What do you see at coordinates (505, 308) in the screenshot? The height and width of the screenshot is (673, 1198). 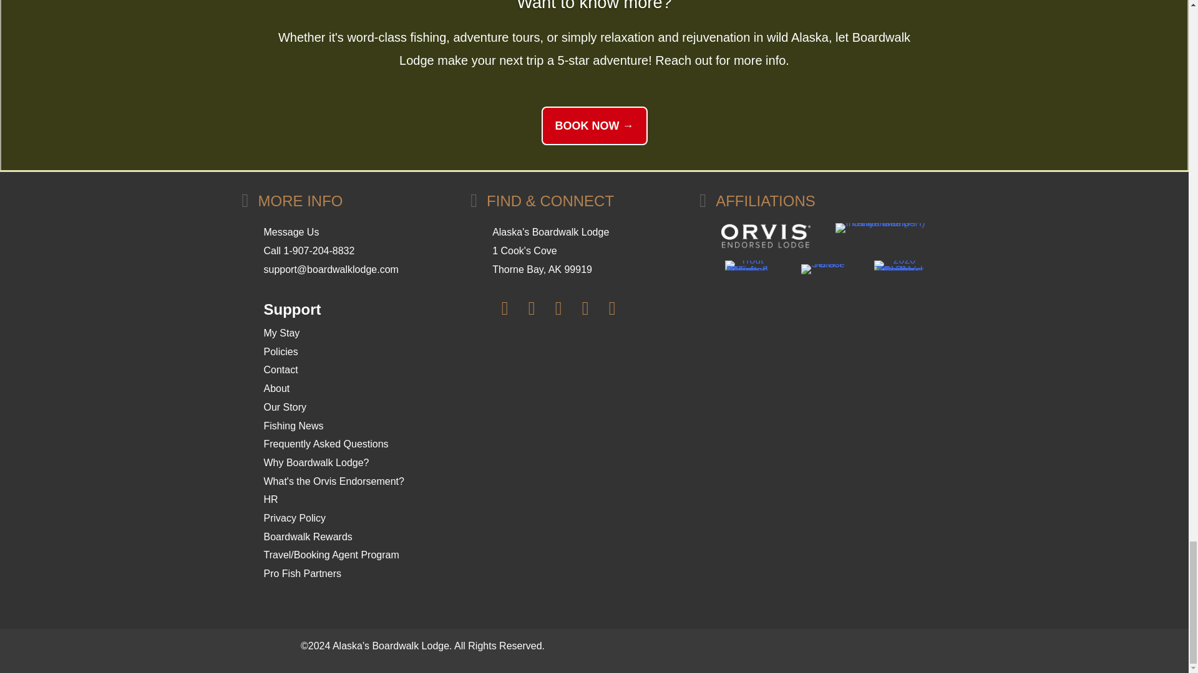 I see `Facebook` at bounding box center [505, 308].